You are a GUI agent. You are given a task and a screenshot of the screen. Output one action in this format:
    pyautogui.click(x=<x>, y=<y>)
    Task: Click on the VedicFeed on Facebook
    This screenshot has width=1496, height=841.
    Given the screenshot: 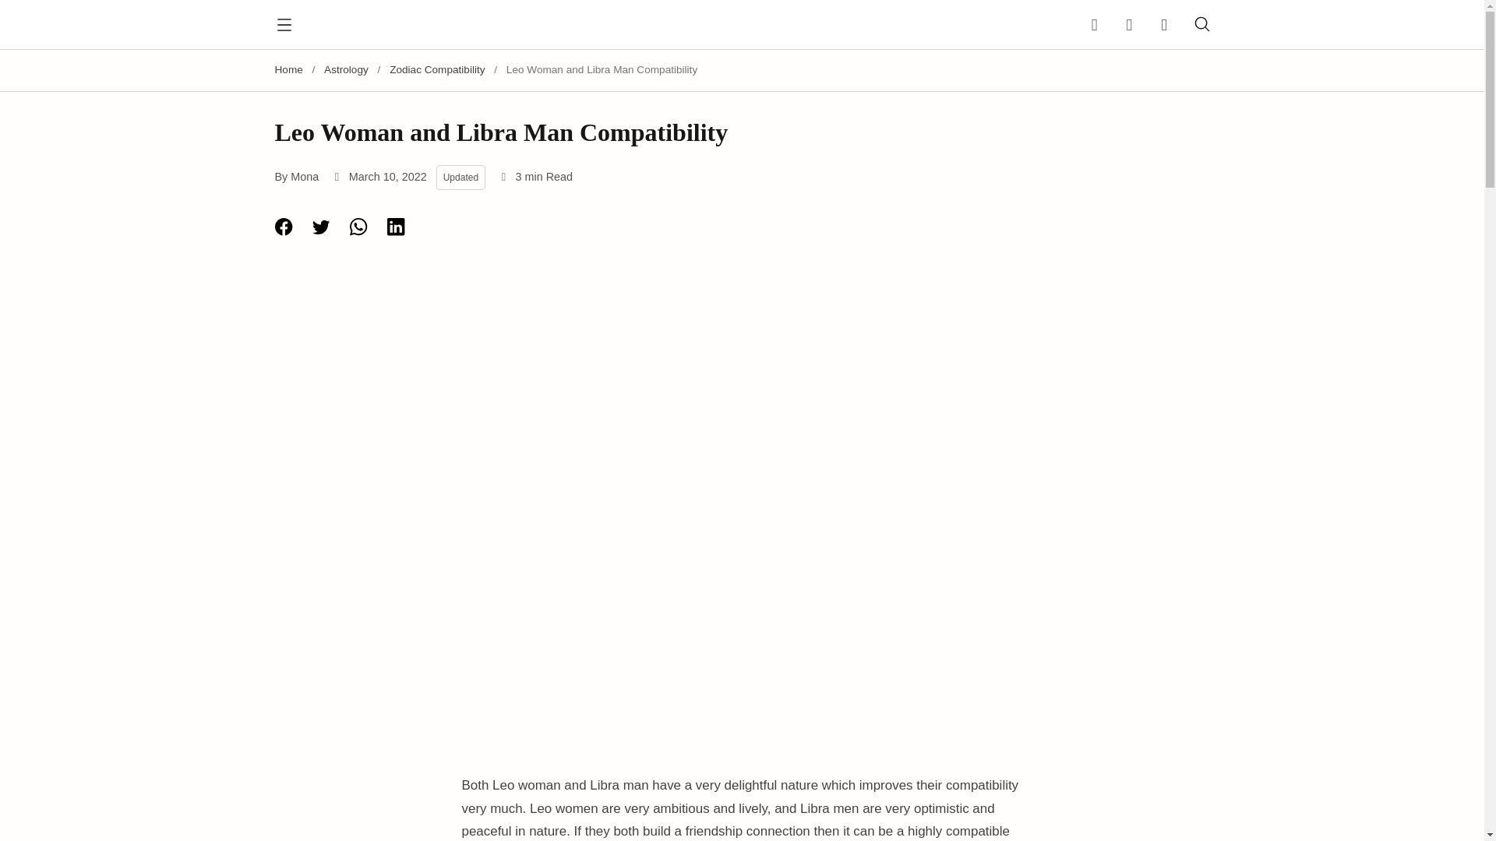 What is the action you would take?
    pyautogui.click(x=1099, y=25)
    